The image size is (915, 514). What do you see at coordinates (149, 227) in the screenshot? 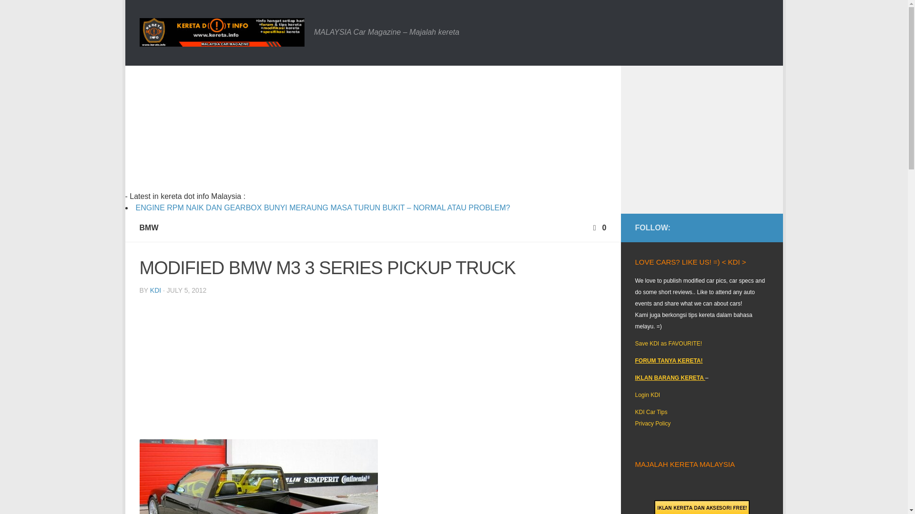
I see `BMW` at bounding box center [149, 227].